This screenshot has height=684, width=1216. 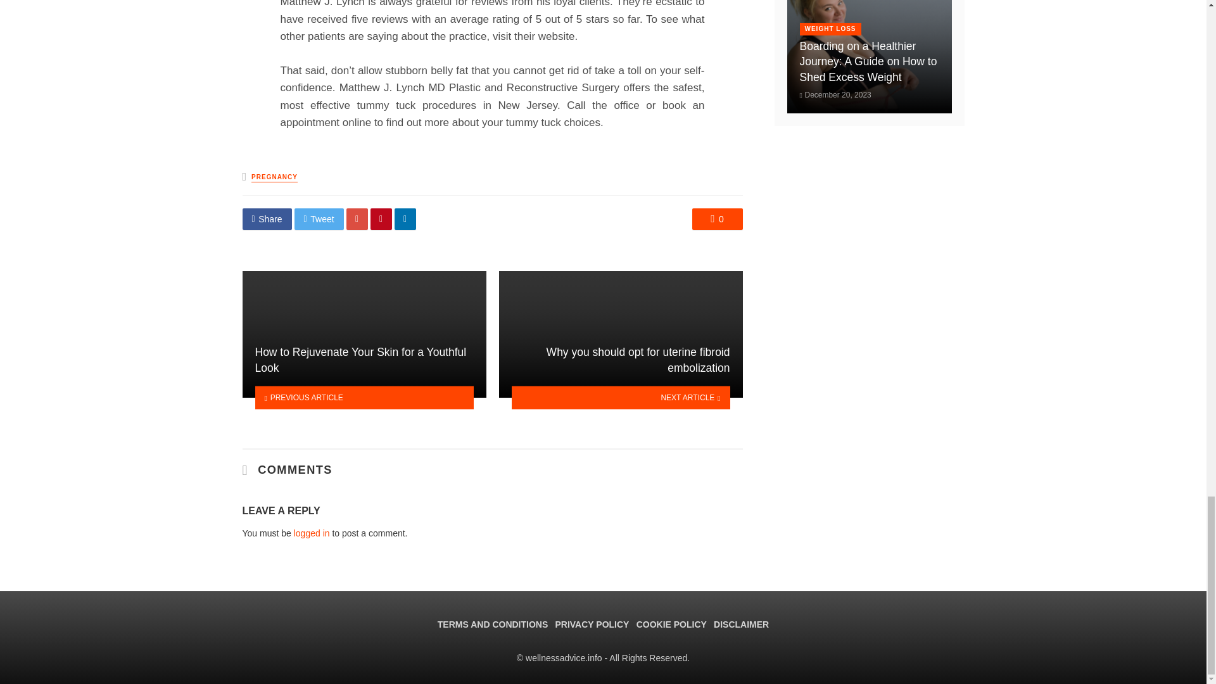 What do you see at coordinates (319, 219) in the screenshot?
I see `Tweet` at bounding box center [319, 219].